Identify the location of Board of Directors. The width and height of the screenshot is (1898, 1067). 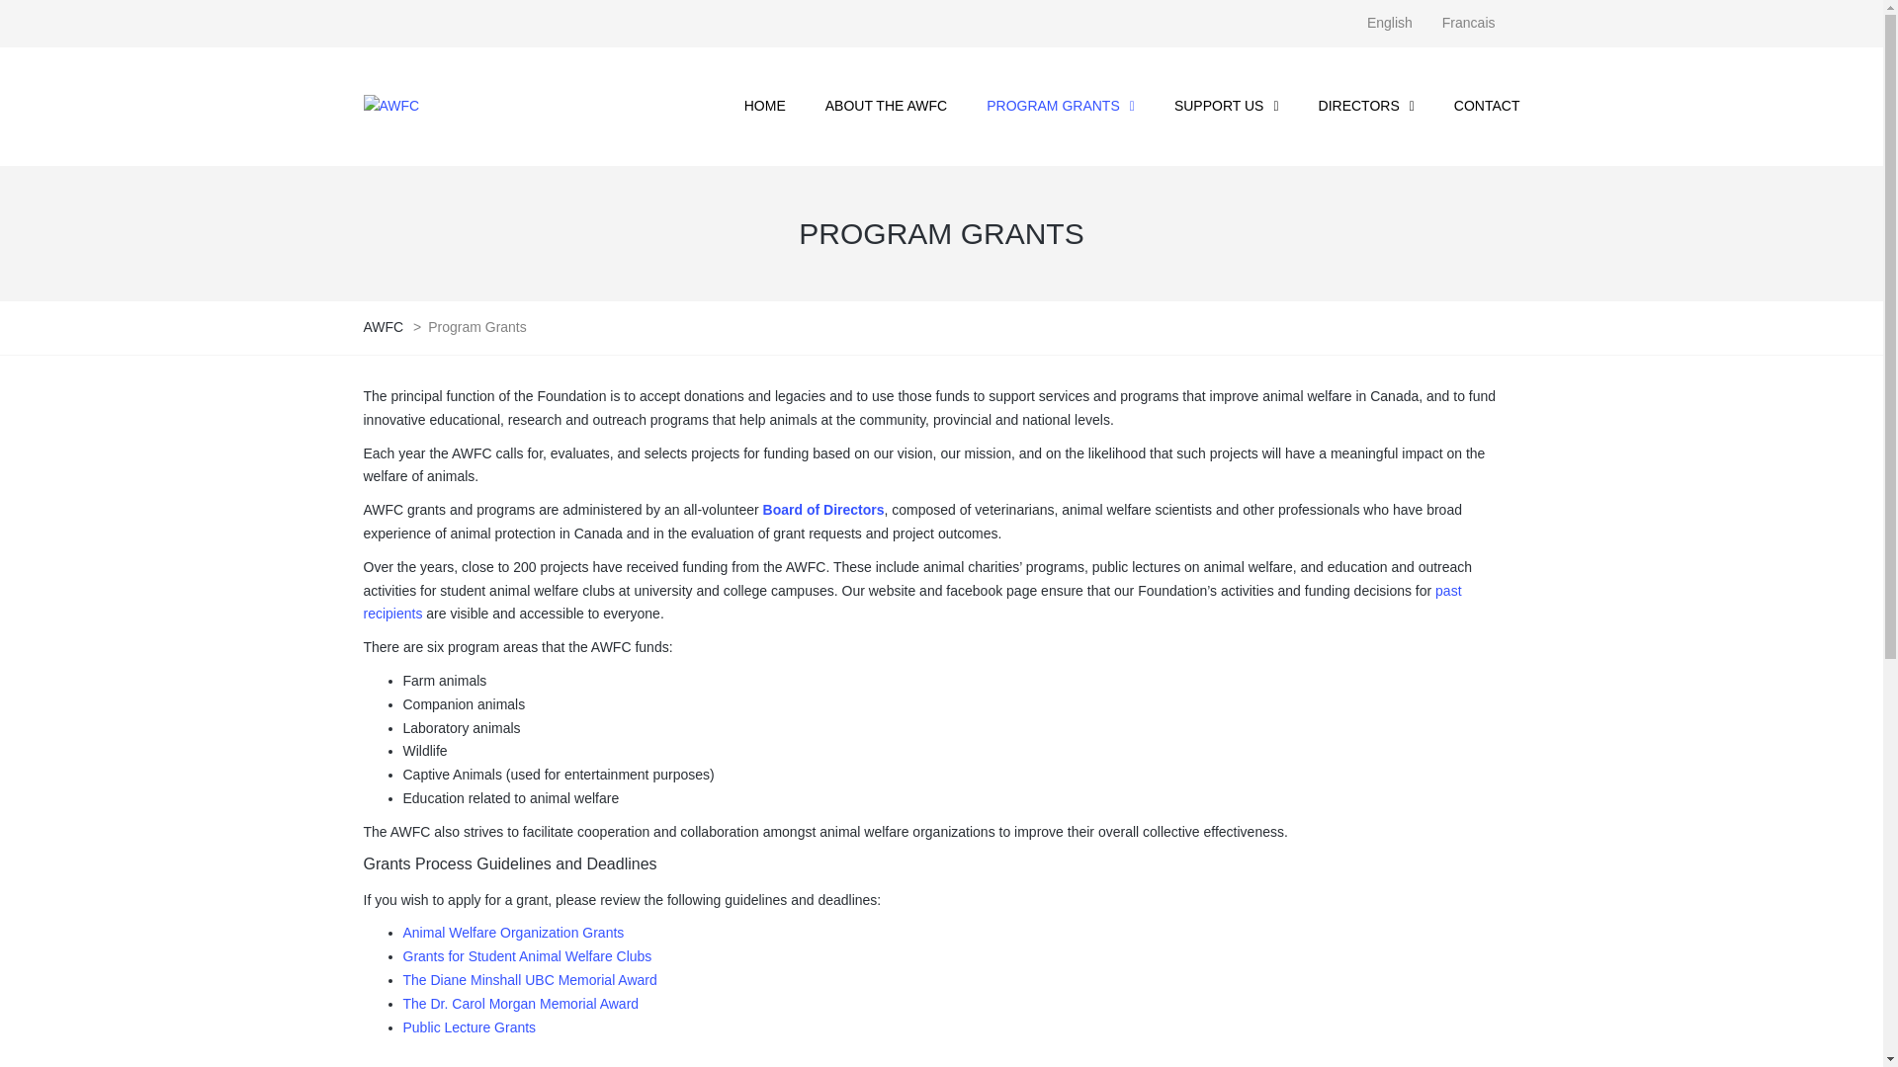
(824, 510).